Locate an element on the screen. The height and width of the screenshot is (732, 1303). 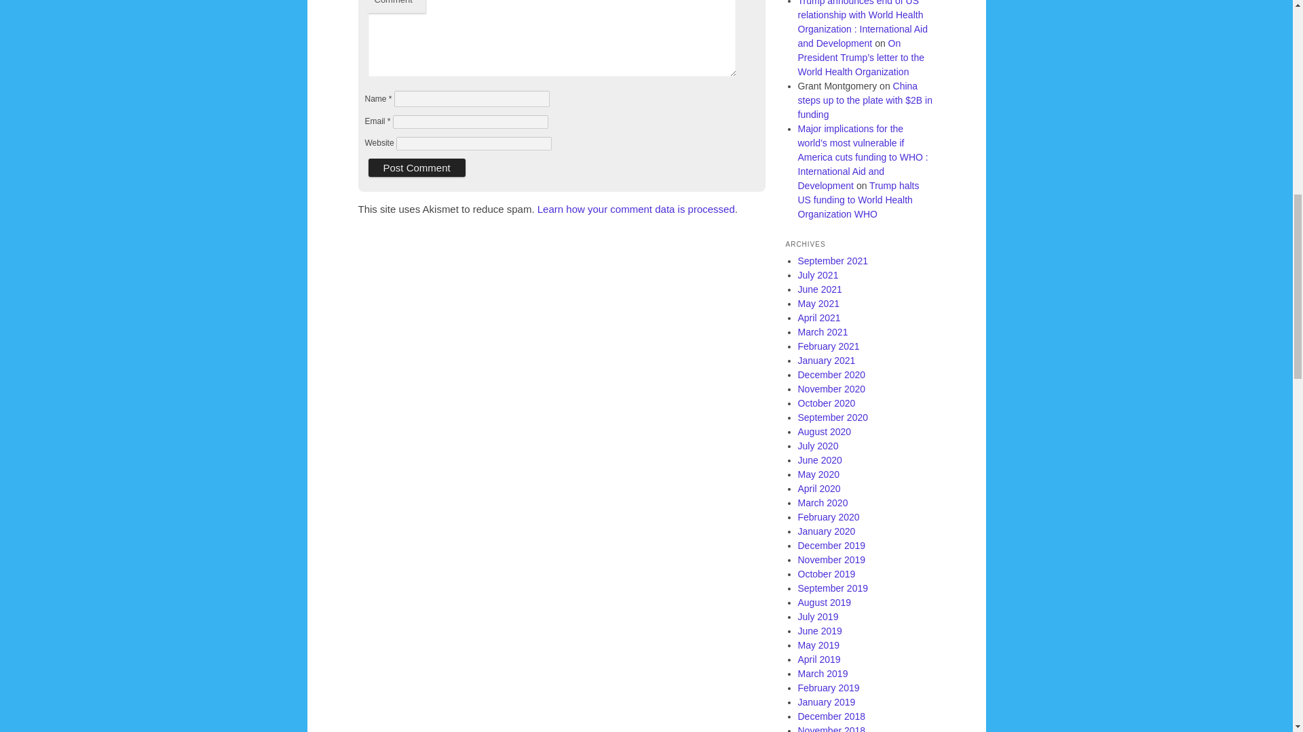
July 2021 is located at coordinates (818, 275).